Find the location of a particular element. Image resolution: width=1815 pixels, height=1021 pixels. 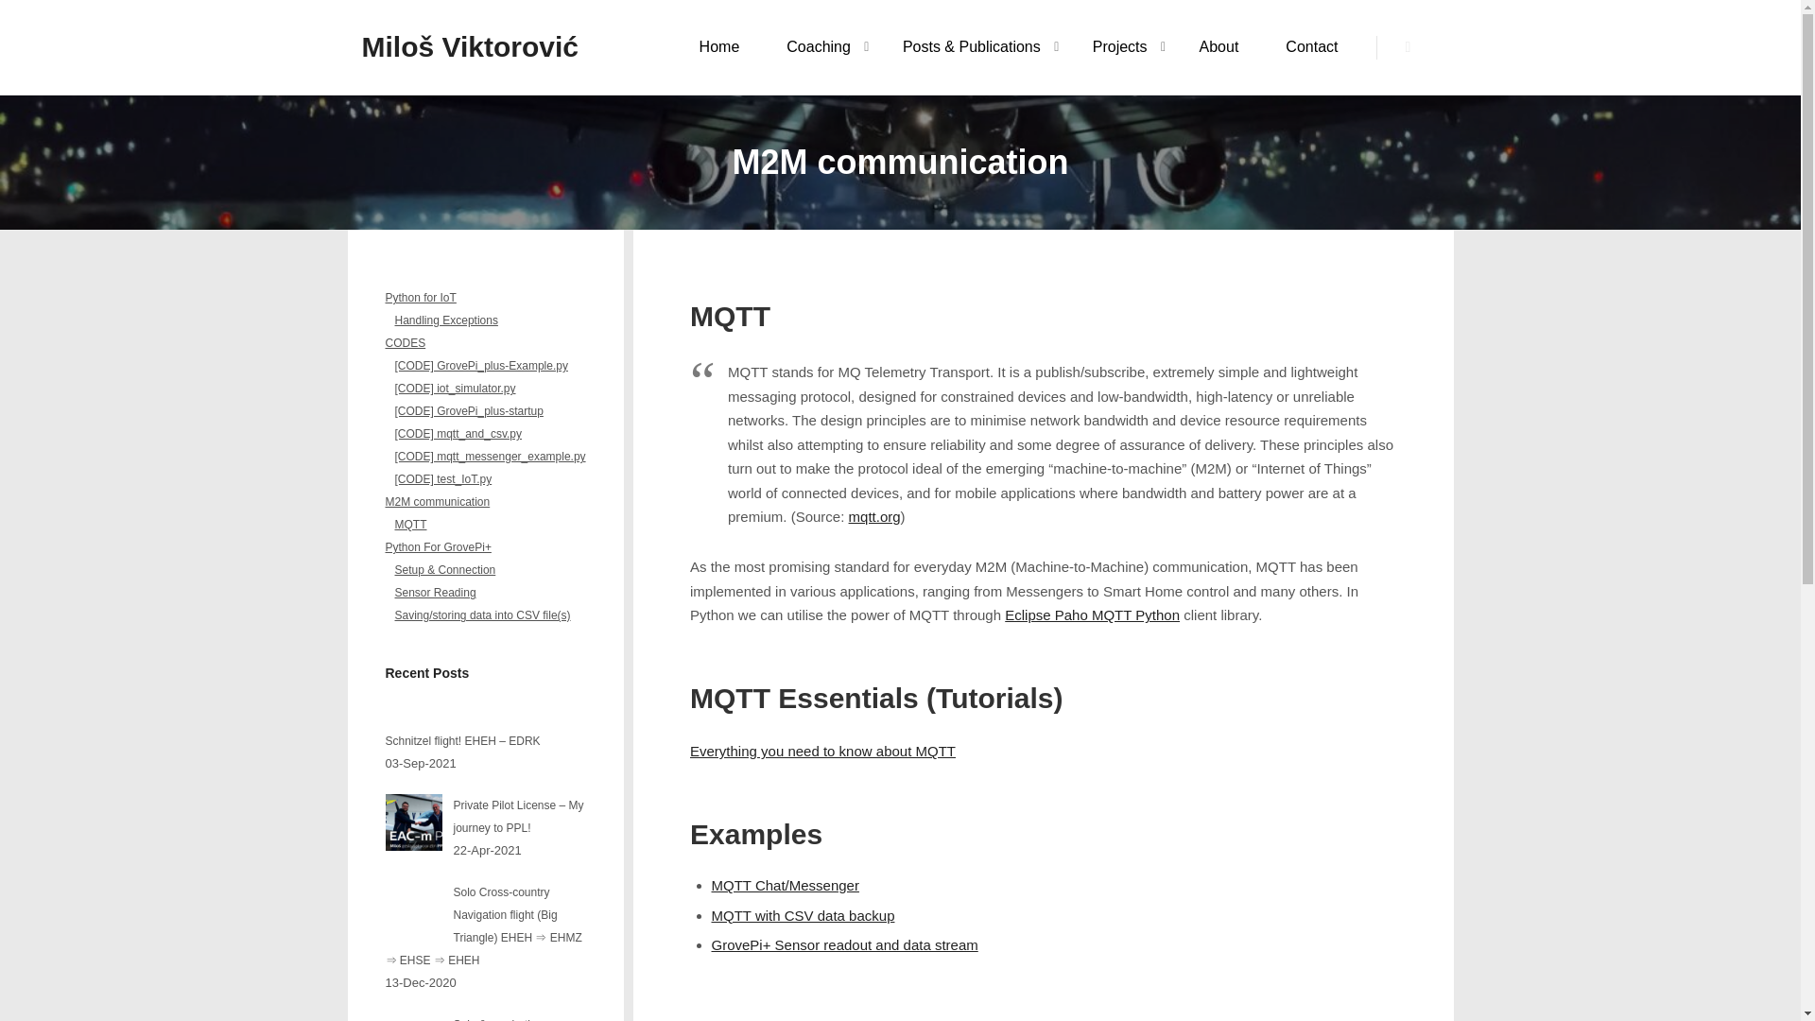

Home is located at coordinates (719, 47).